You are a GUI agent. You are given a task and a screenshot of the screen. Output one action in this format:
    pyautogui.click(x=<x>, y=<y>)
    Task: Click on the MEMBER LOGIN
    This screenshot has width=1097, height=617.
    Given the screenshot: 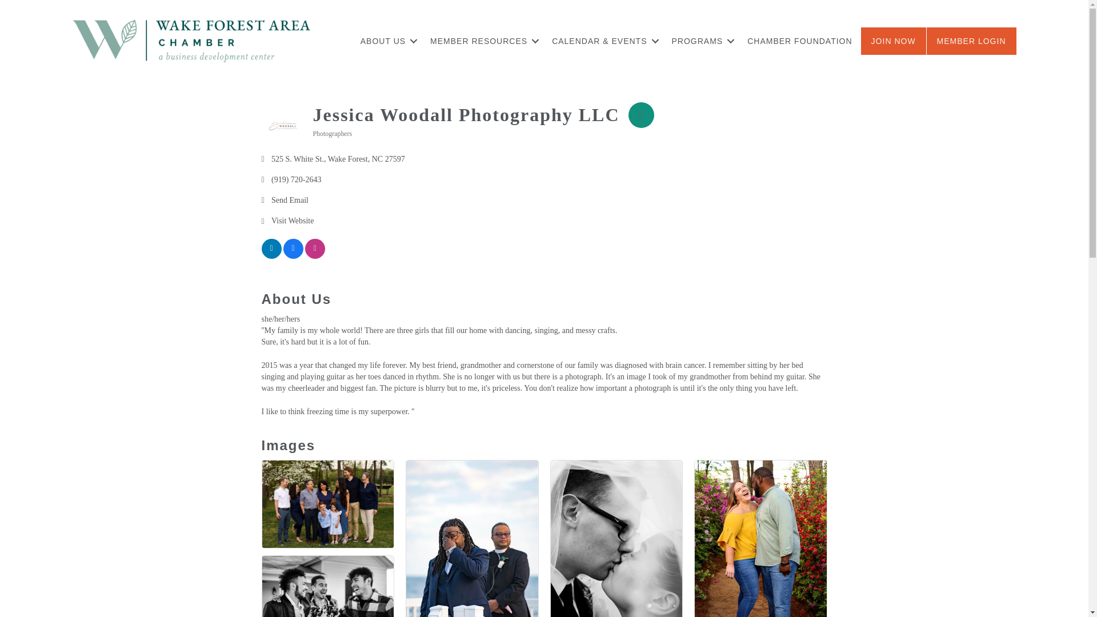 What is the action you would take?
    pyautogui.click(x=971, y=41)
    